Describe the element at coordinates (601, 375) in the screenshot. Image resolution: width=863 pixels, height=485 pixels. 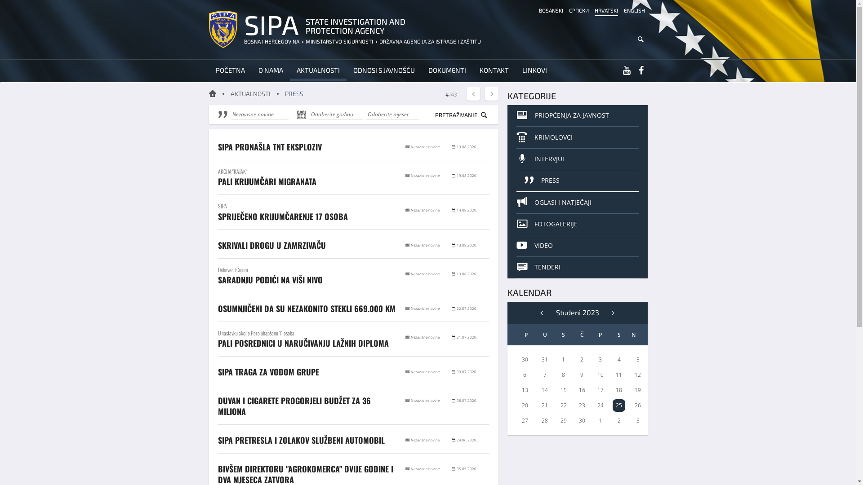
I see `10` at that location.